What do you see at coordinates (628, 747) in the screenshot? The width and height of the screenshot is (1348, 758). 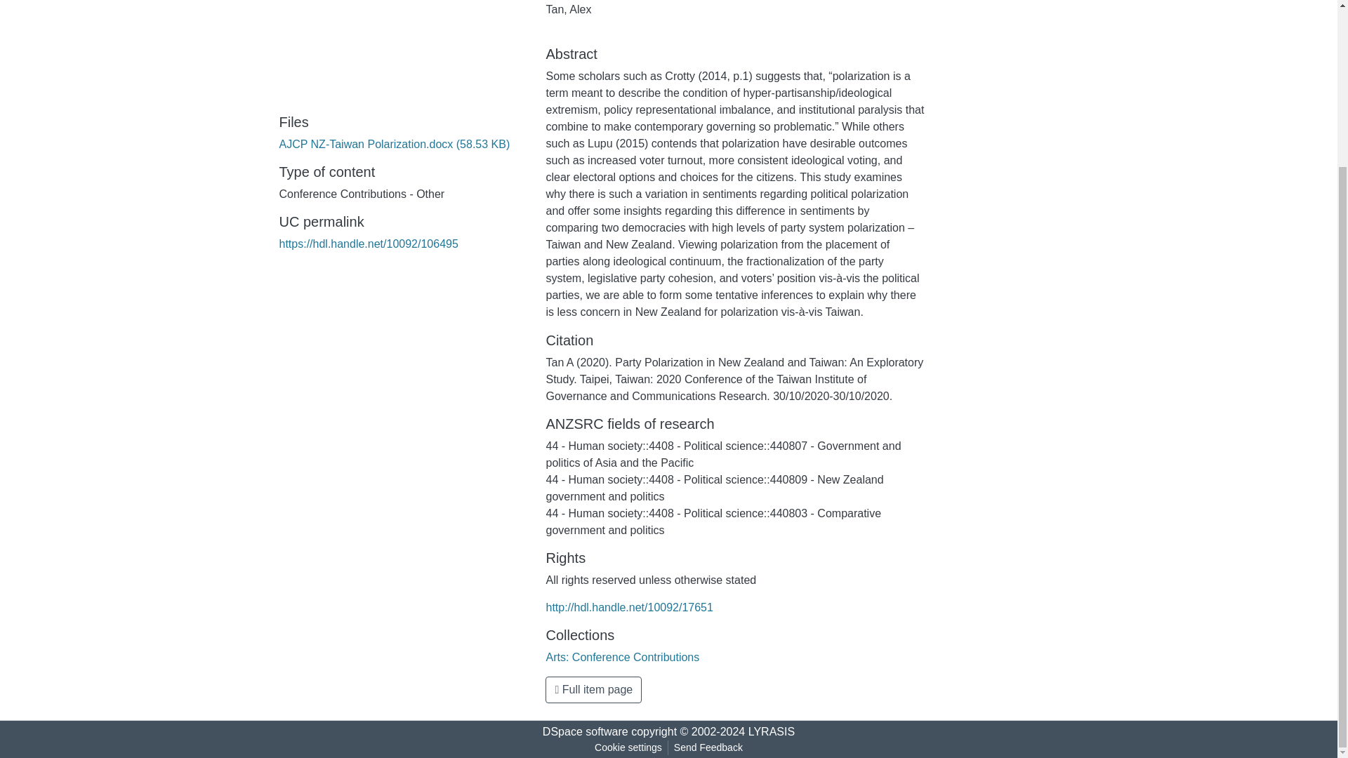 I see `Cookie settings` at bounding box center [628, 747].